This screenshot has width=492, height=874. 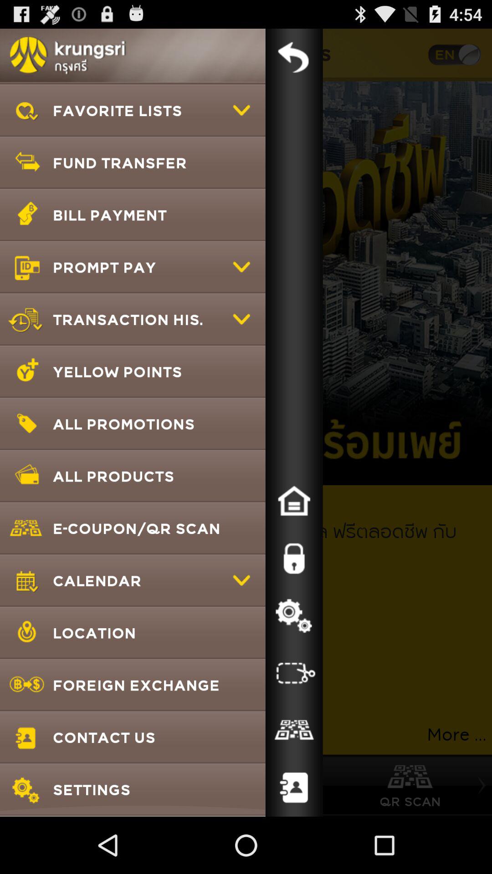 What do you see at coordinates (294, 57) in the screenshot?
I see `close menu button` at bounding box center [294, 57].